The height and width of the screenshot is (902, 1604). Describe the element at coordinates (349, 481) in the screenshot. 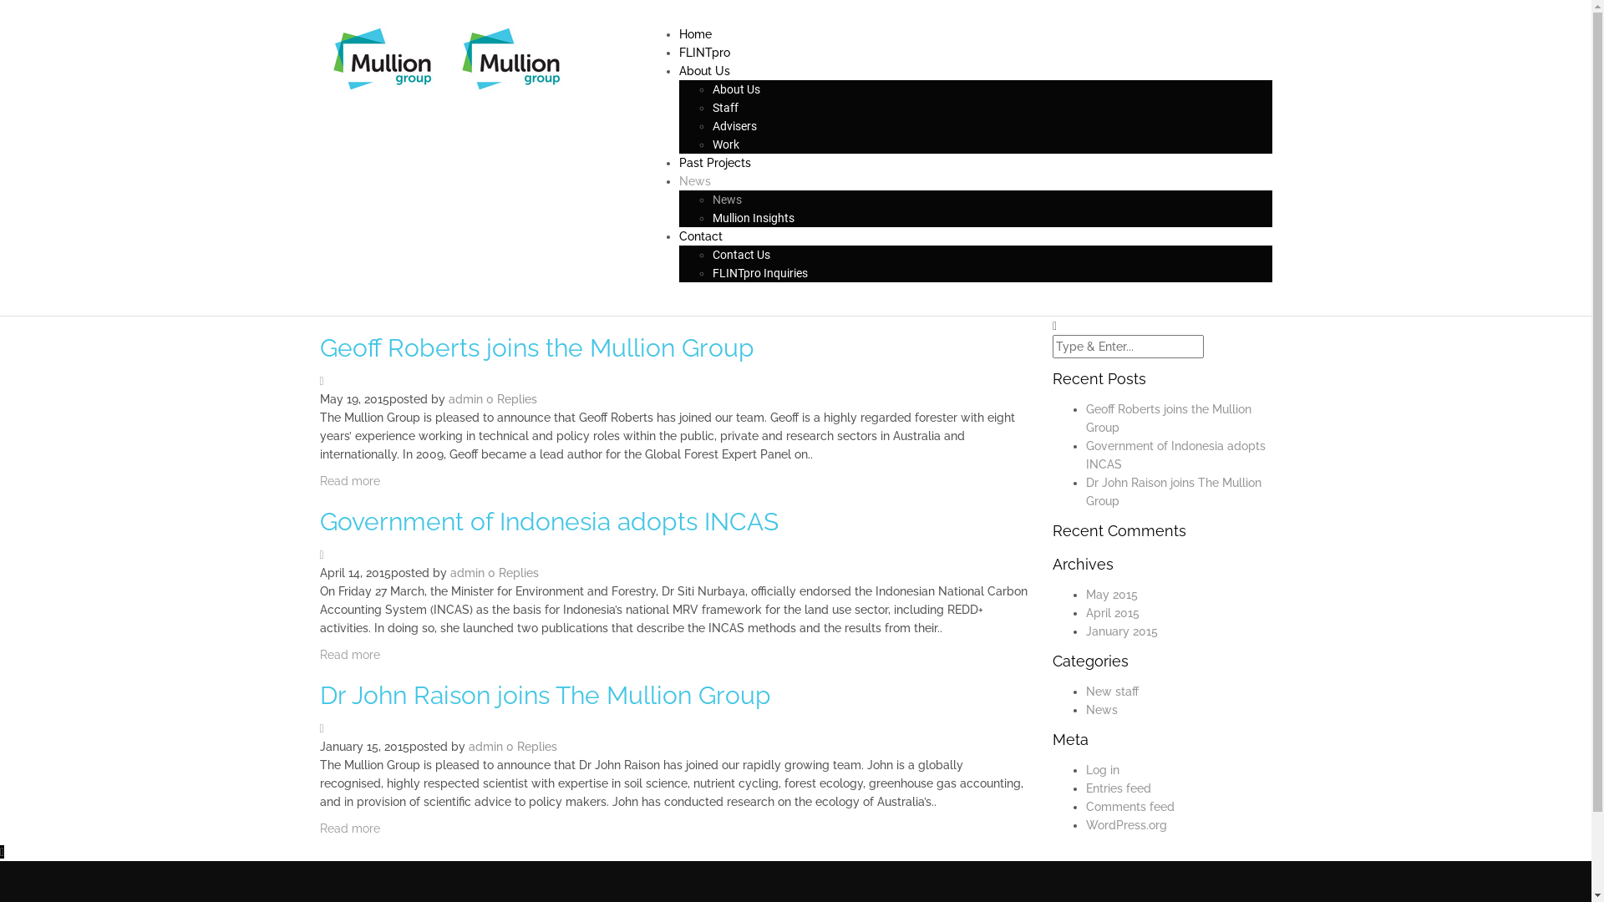

I see `Read more` at that location.